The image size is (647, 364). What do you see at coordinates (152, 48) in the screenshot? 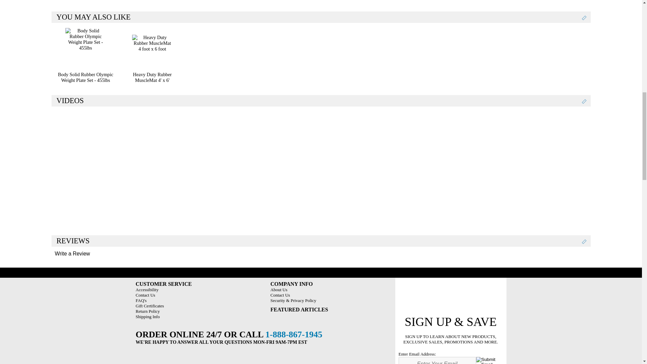
I see `Heavy Duty Rubber MuscleMat 4 foot x 6 foot` at bounding box center [152, 48].